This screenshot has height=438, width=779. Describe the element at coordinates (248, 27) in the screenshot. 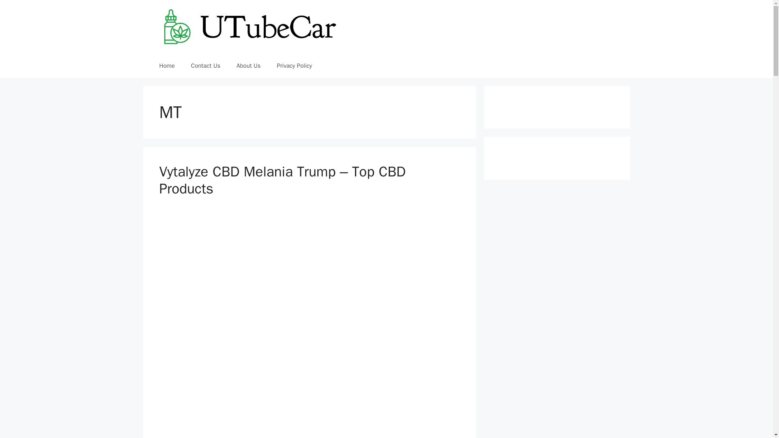

I see `UTubeCar` at that location.